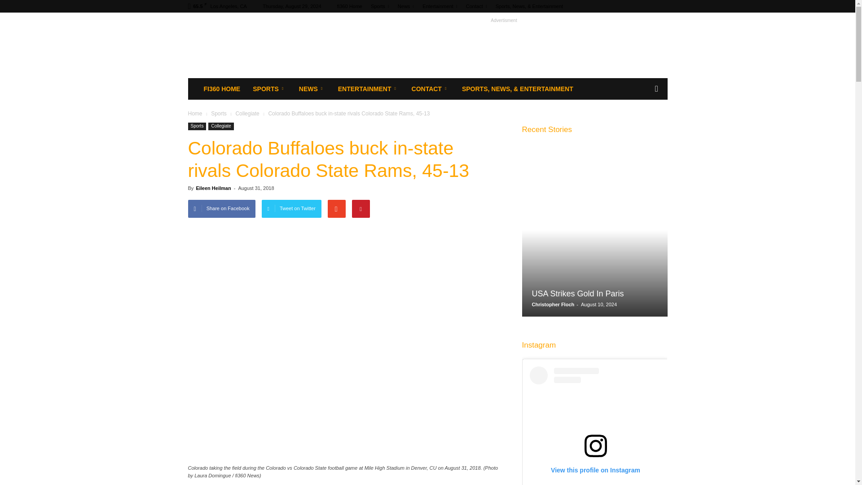 This screenshot has height=485, width=862. Describe the element at coordinates (405, 6) in the screenshot. I see `News` at that location.